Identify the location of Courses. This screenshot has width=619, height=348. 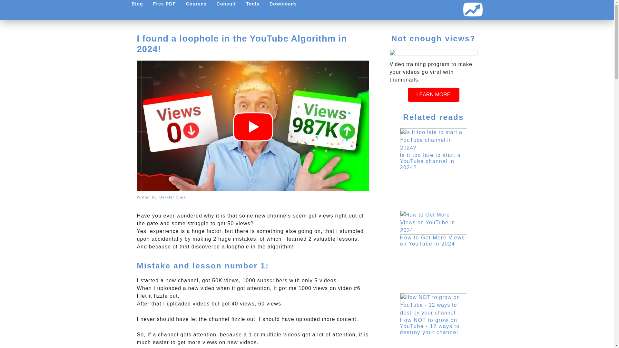
(196, 4).